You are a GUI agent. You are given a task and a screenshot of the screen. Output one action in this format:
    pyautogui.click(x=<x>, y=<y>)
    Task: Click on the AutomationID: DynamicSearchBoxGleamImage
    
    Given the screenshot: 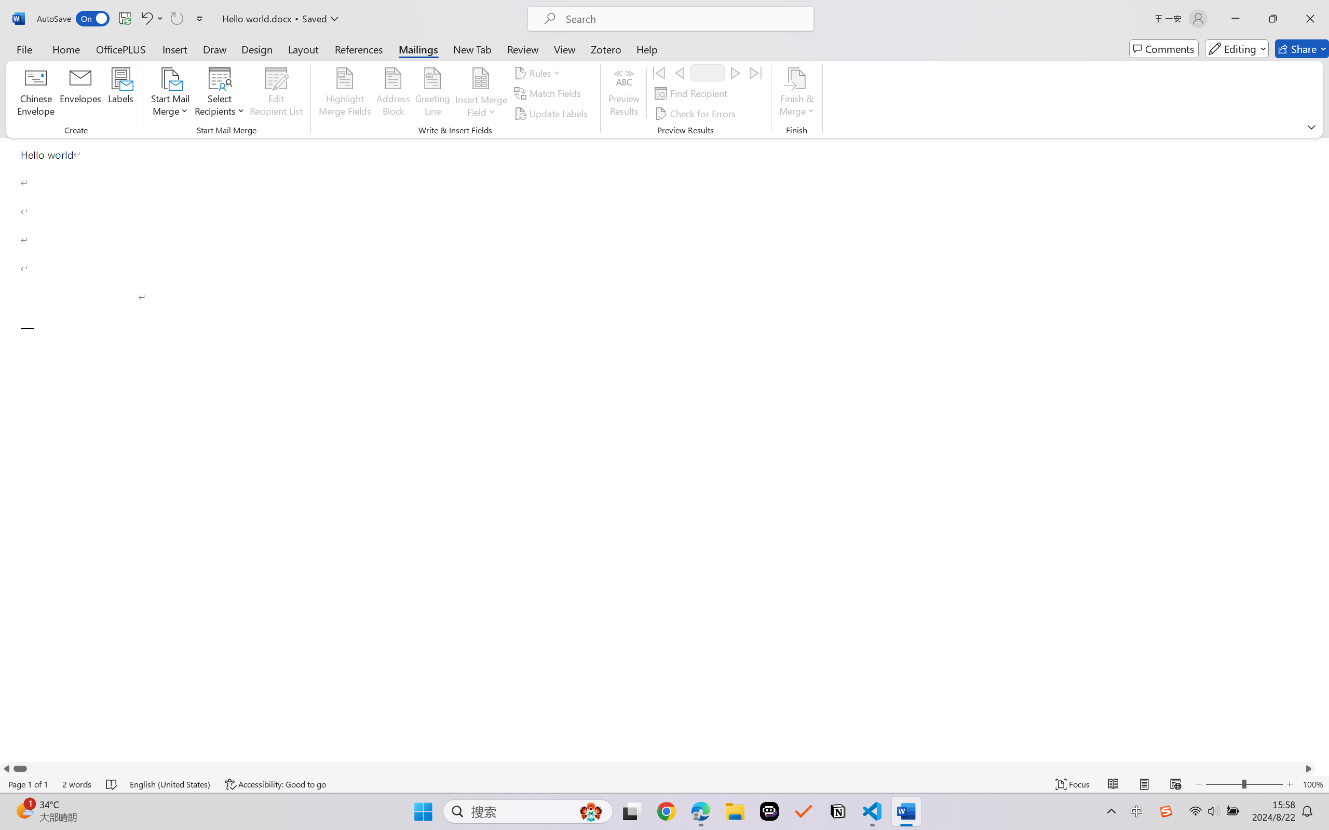 What is the action you would take?
    pyautogui.click(x=591, y=811)
    